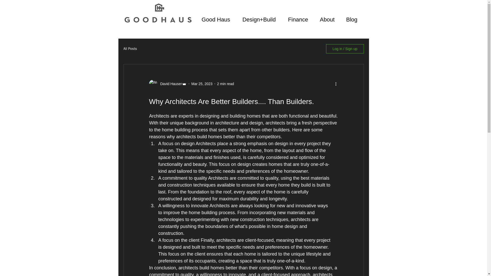  What do you see at coordinates (352, 19) in the screenshot?
I see `Blog` at bounding box center [352, 19].